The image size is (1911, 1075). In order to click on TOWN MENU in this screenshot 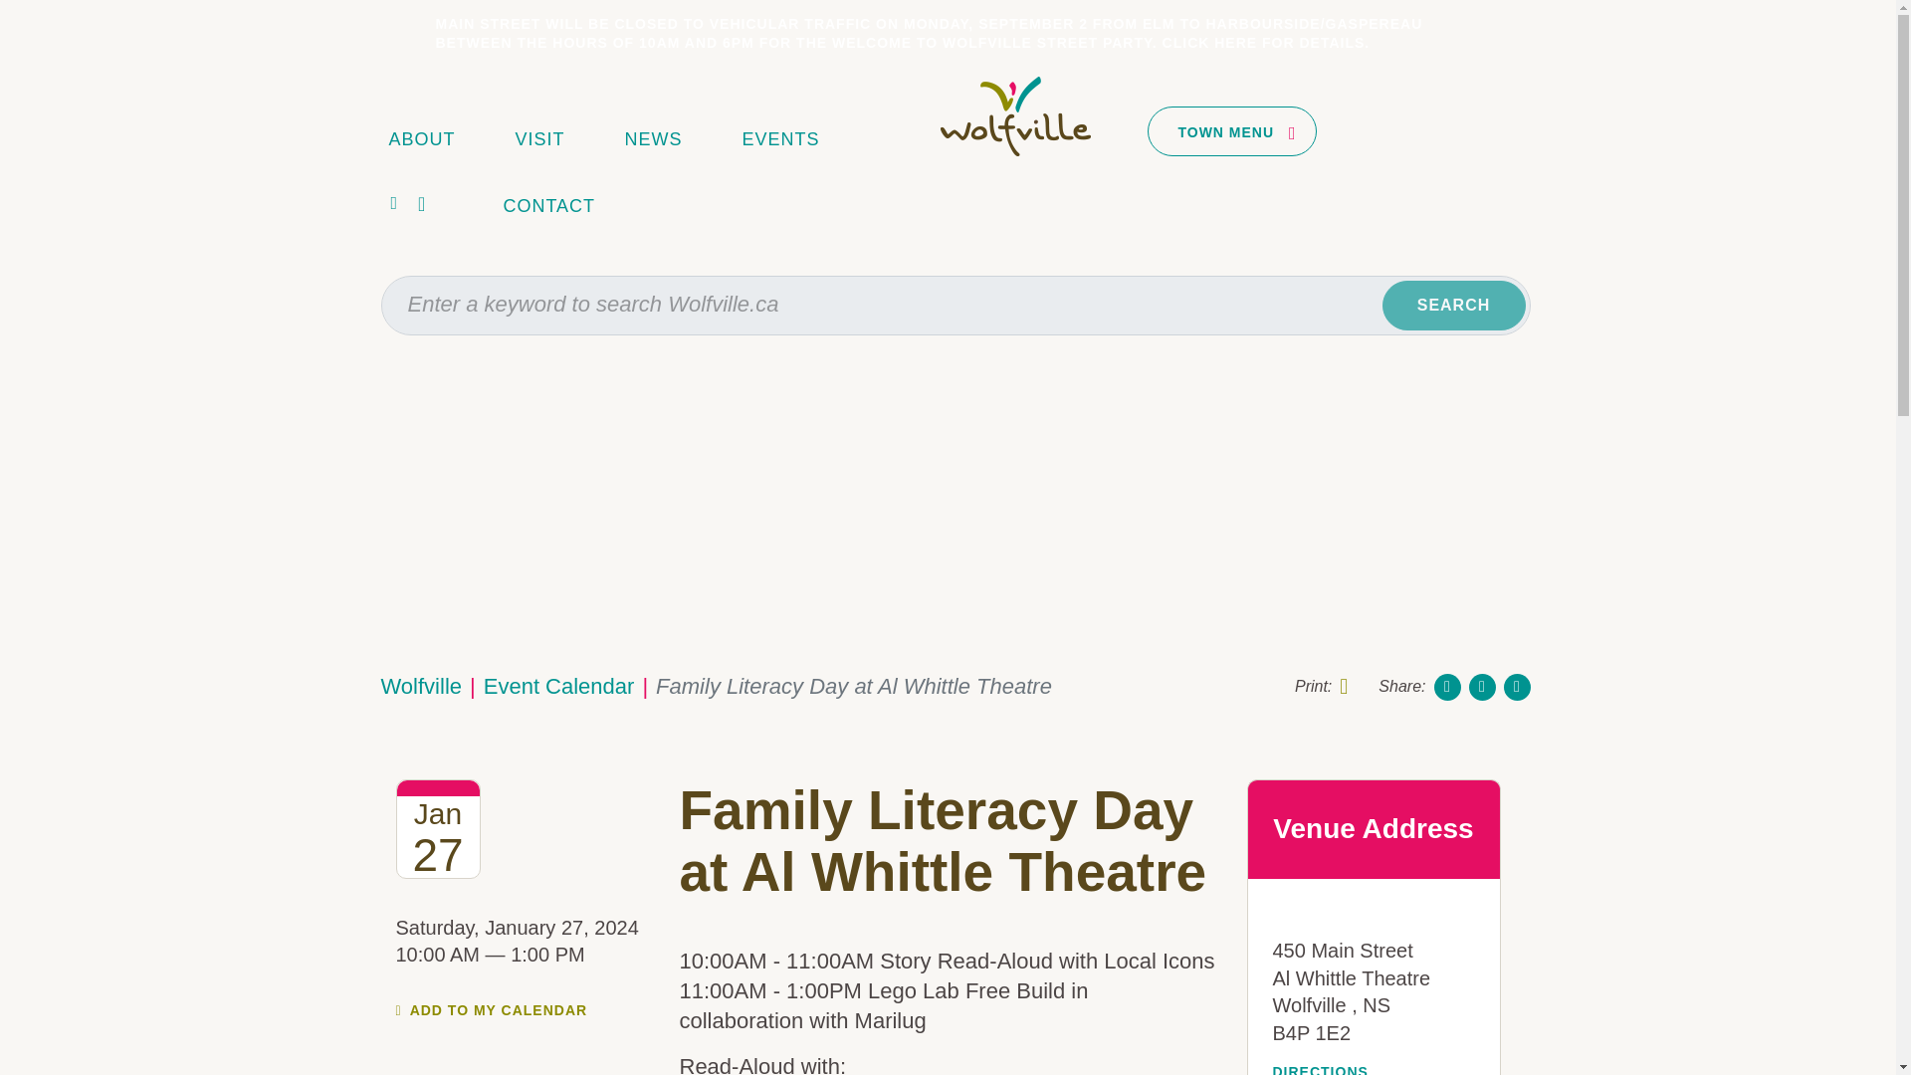, I will do `click(1232, 129)`.